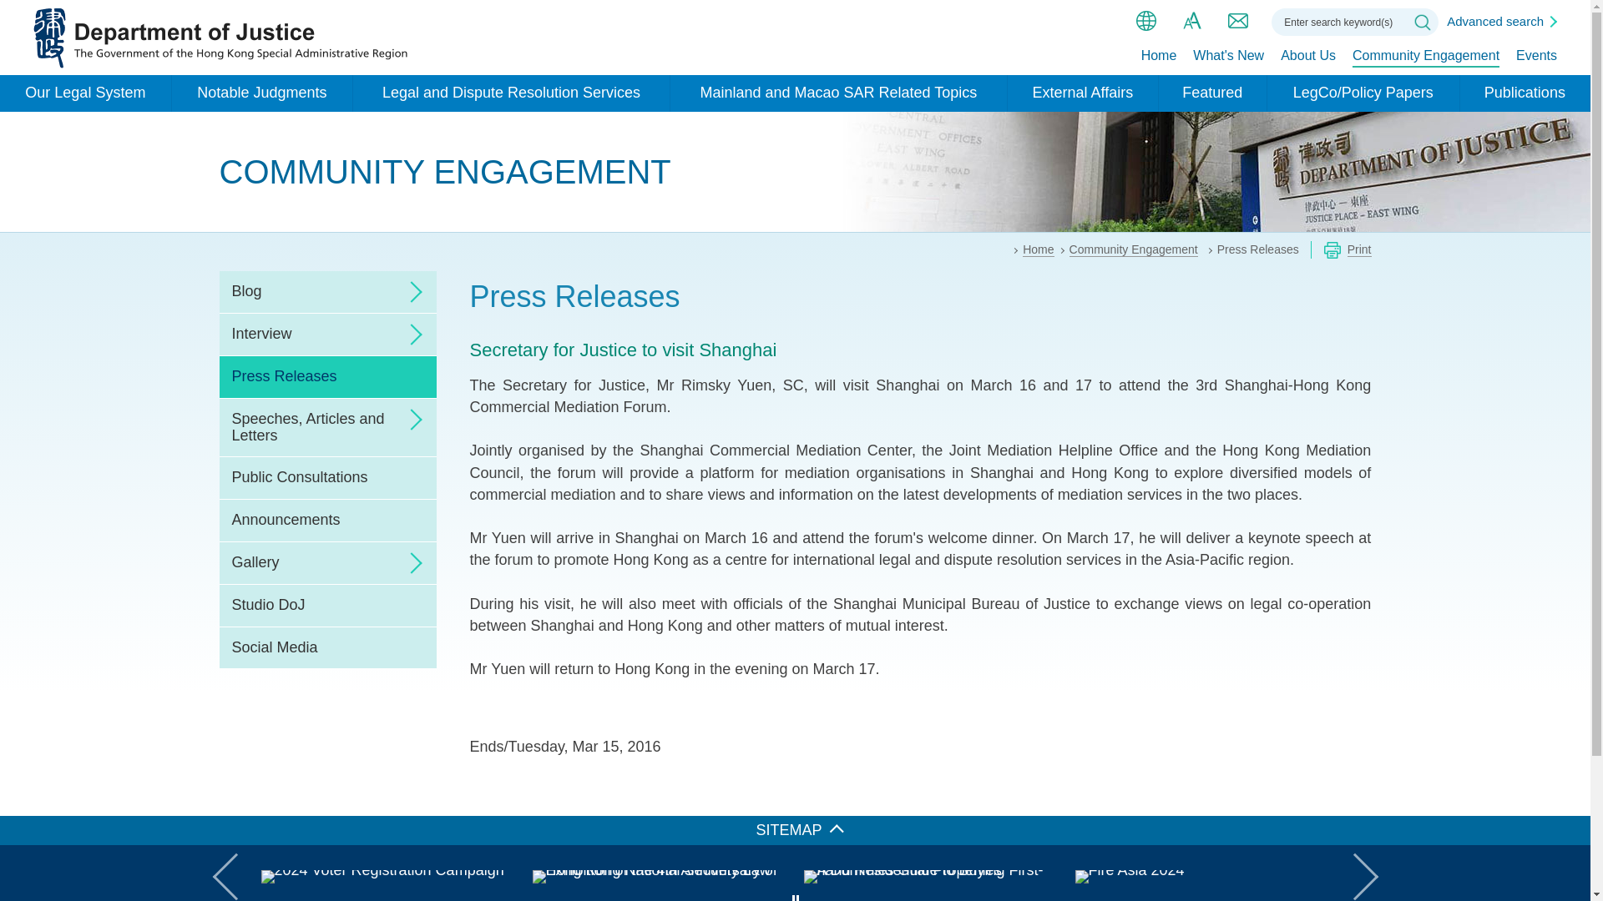  What do you see at coordinates (327, 292) in the screenshot?
I see `Blog` at bounding box center [327, 292].